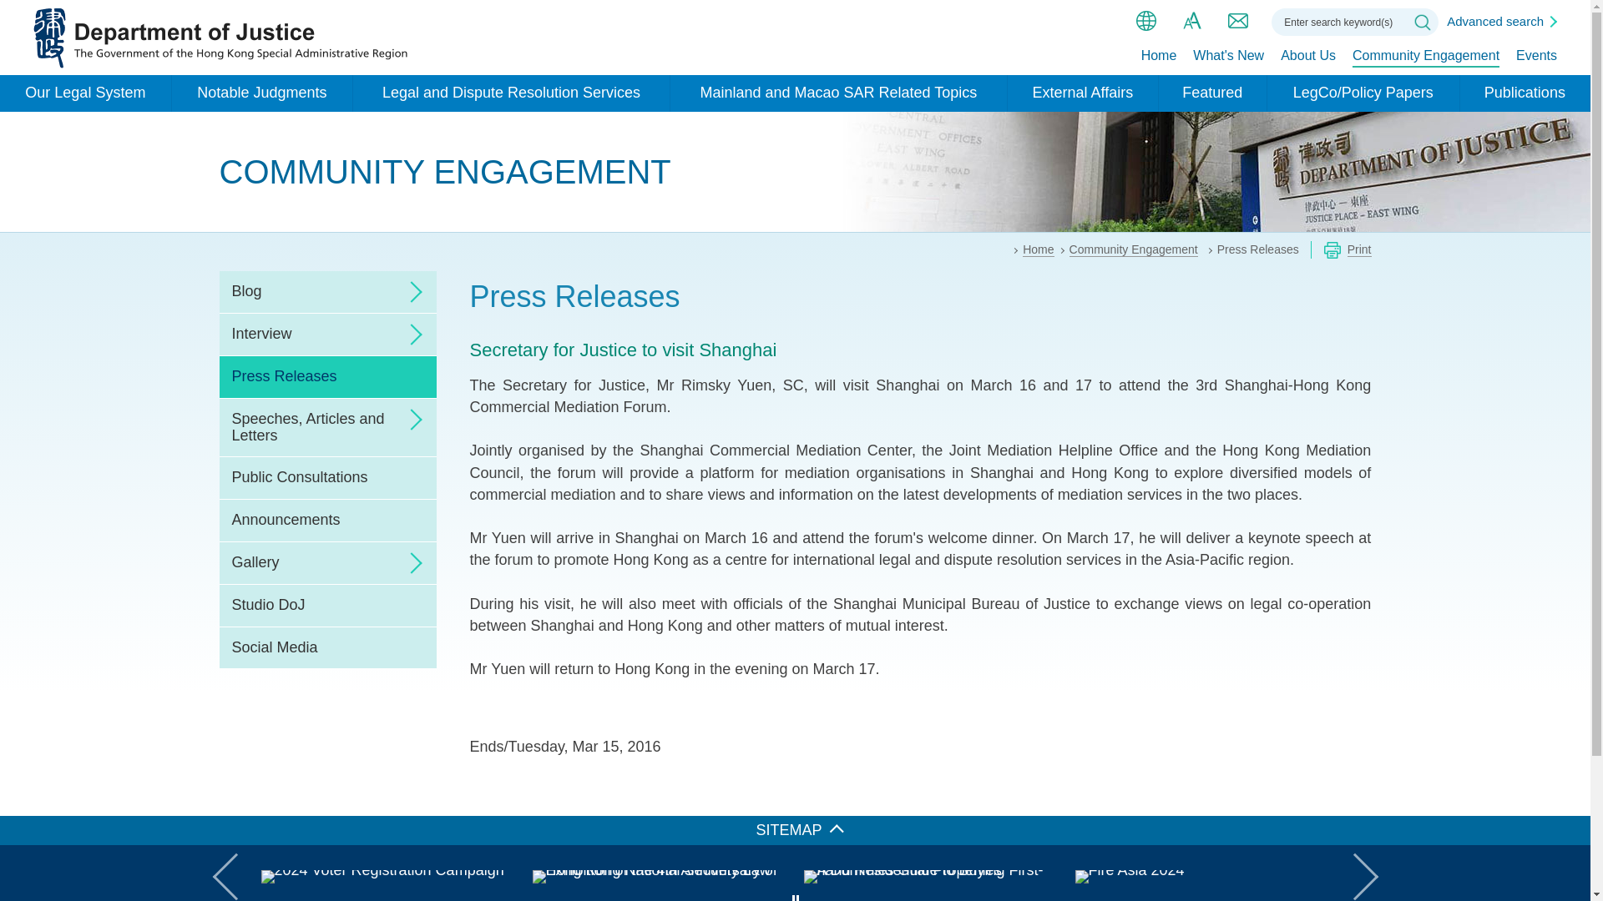  What do you see at coordinates (327, 292) in the screenshot?
I see `Blog` at bounding box center [327, 292].